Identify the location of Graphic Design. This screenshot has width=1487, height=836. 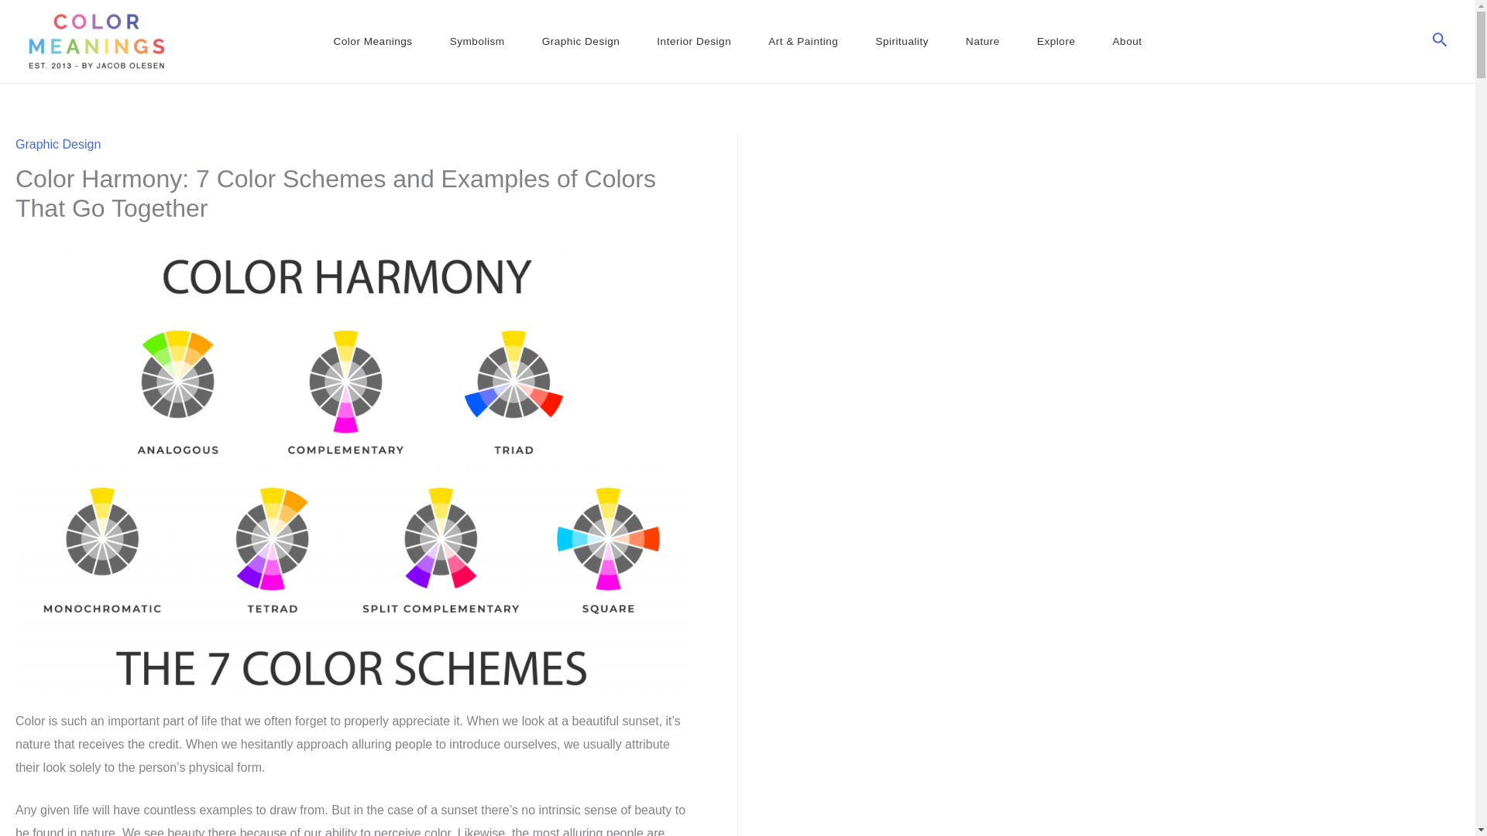
(57, 144).